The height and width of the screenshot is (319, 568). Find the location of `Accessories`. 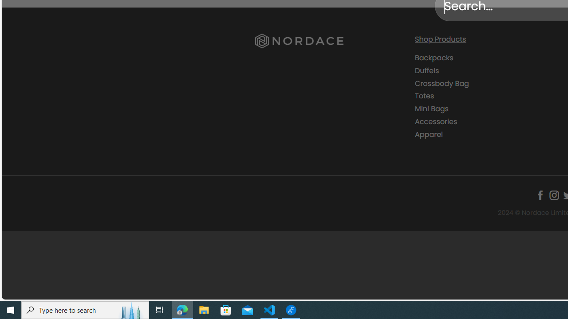

Accessories is located at coordinates (436, 121).